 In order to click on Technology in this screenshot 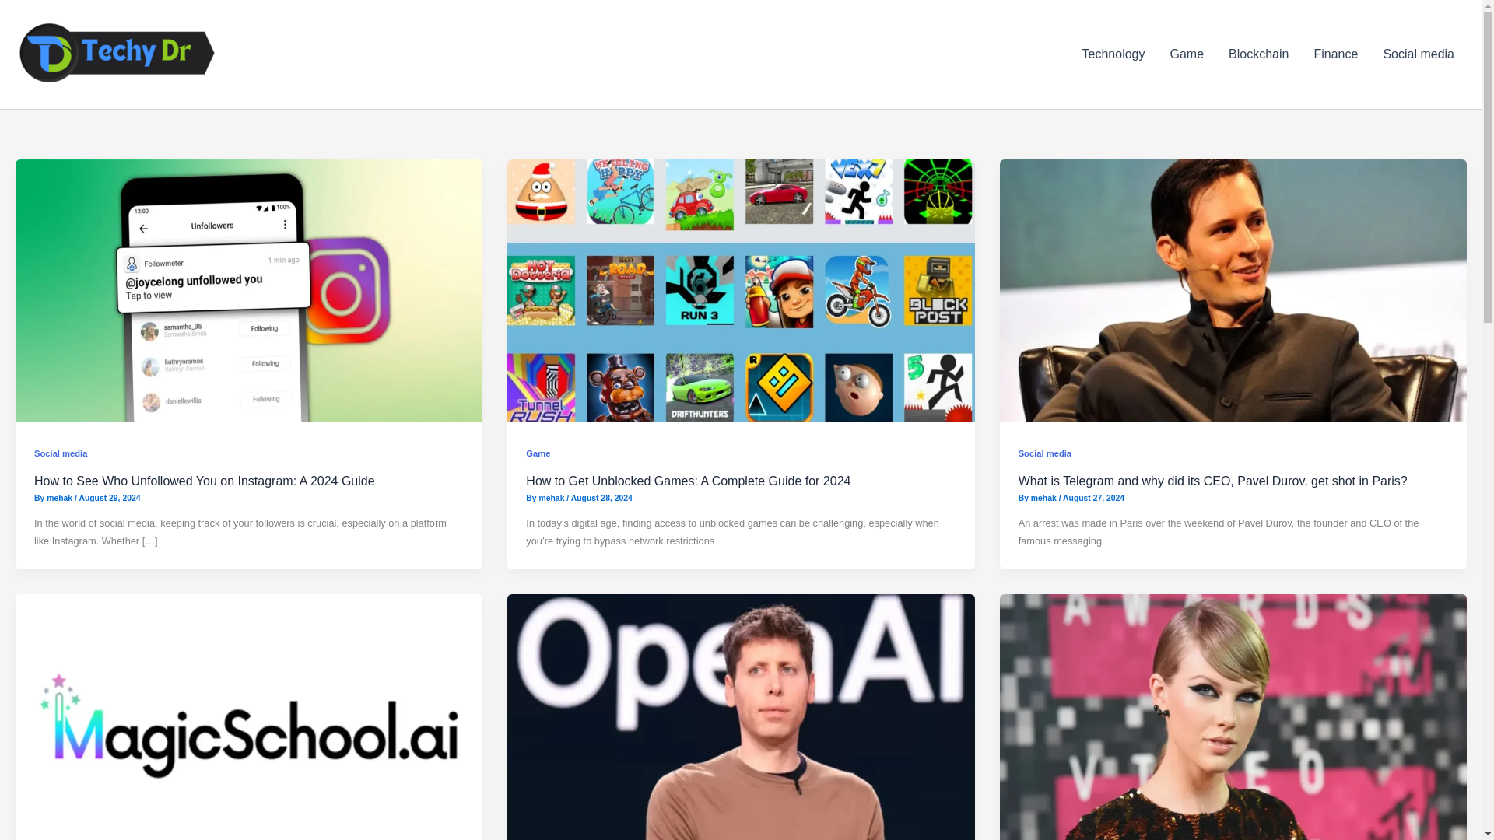, I will do `click(1113, 54)`.